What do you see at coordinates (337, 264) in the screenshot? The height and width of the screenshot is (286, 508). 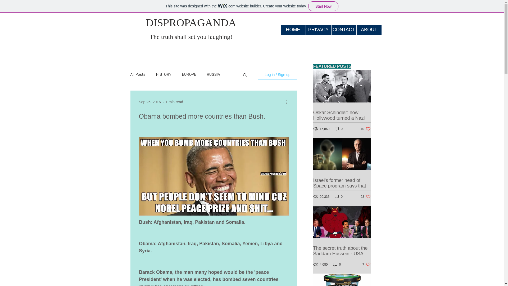 I see `HISTORY` at bounding box center [337, 264].